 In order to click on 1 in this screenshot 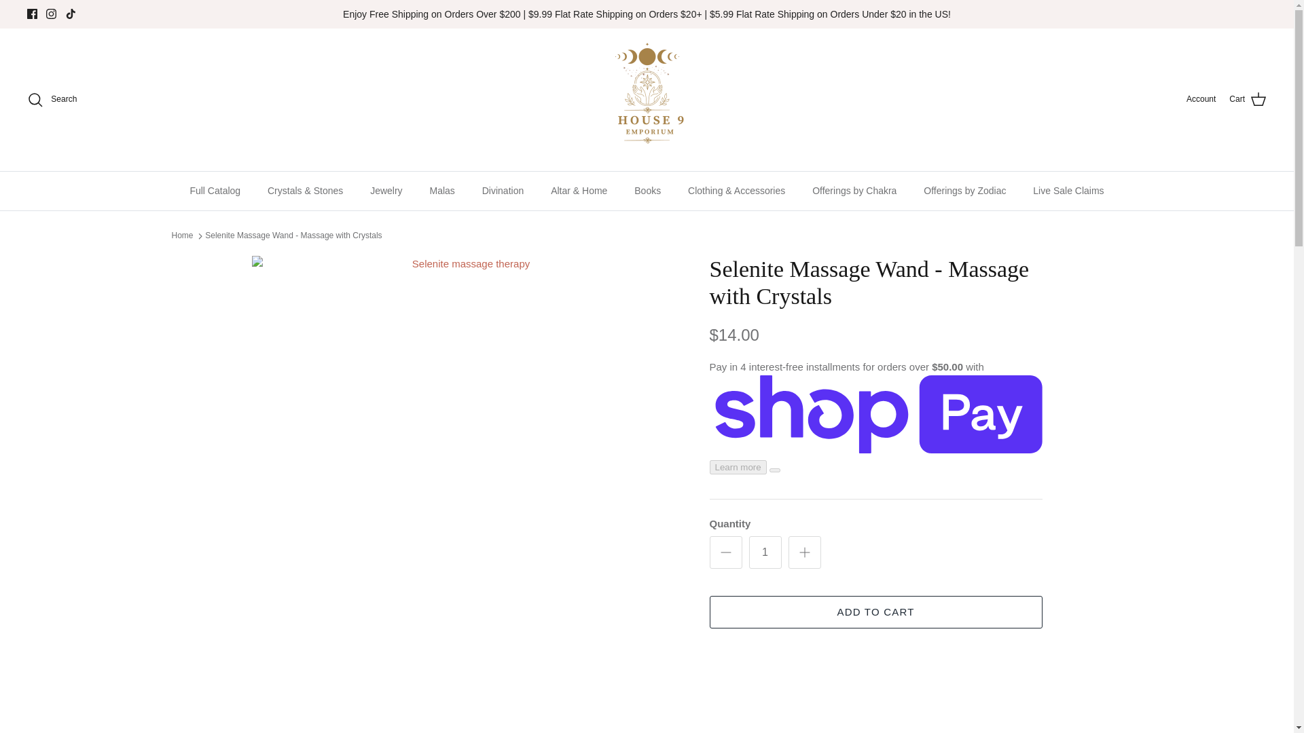, I will do `click(765, 552)`.